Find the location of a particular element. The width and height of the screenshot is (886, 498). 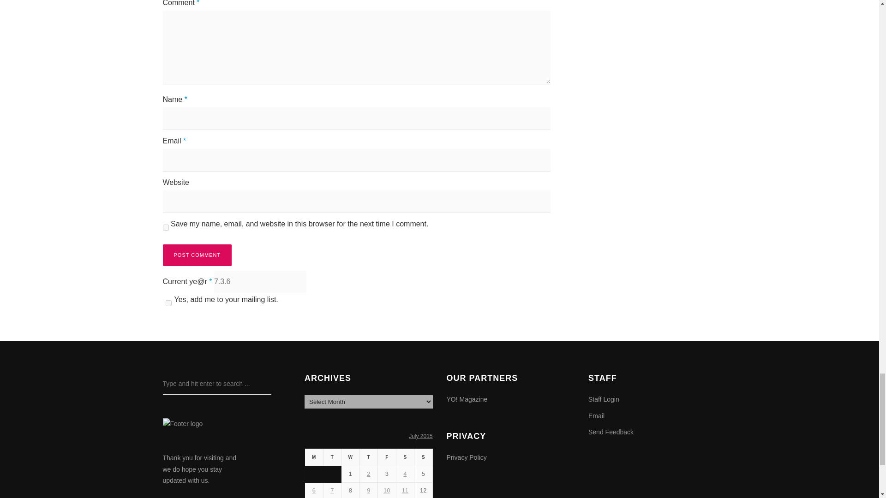

Monday is located at coordinates (314, 457).